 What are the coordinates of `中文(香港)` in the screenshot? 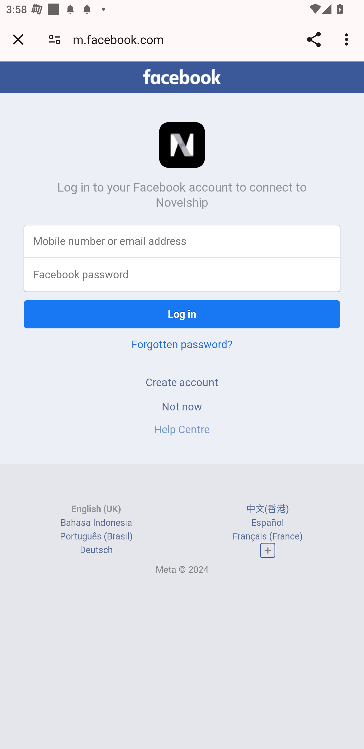 It's located at (268, 509).